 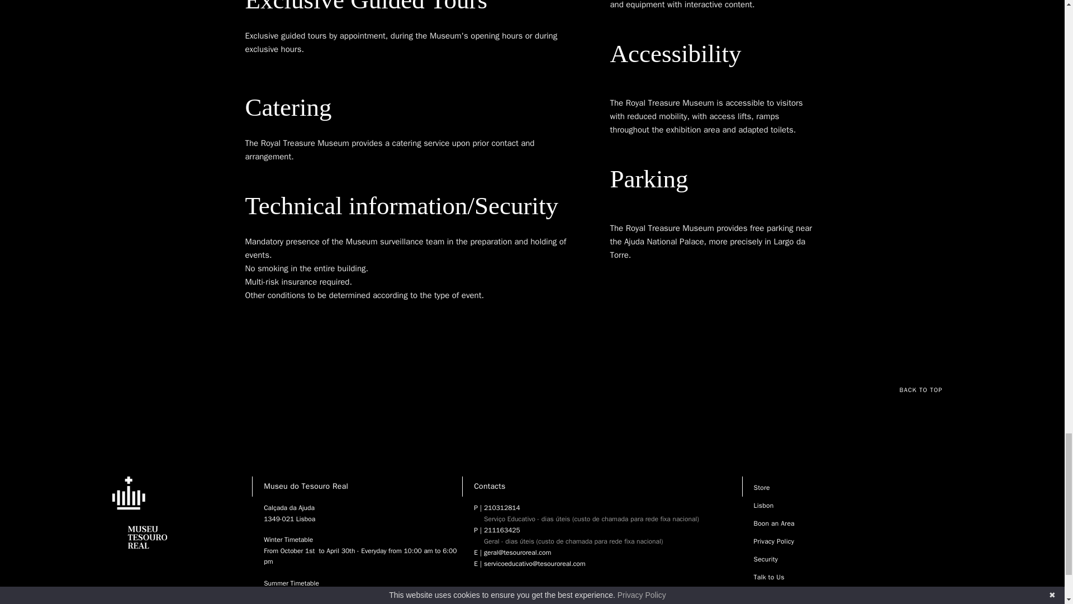 What do you see at coordinates (573, 530) in the screenshot?
I see `211163425` at bounding box center [573, 530].